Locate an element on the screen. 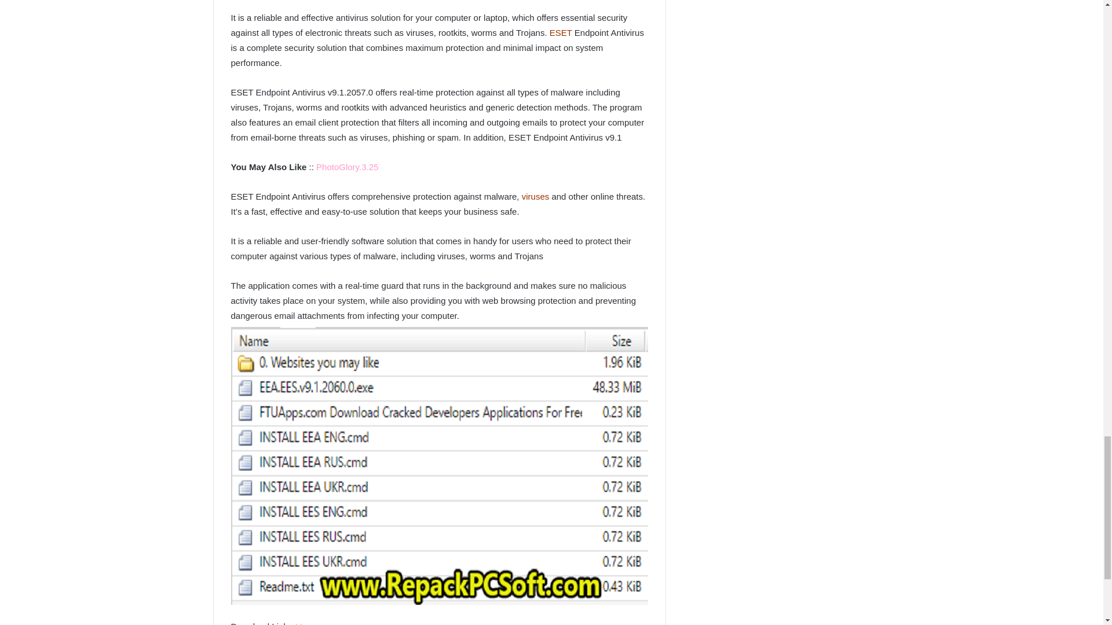  PhotoGlory.3.25 is located at coordinates (346, 167).